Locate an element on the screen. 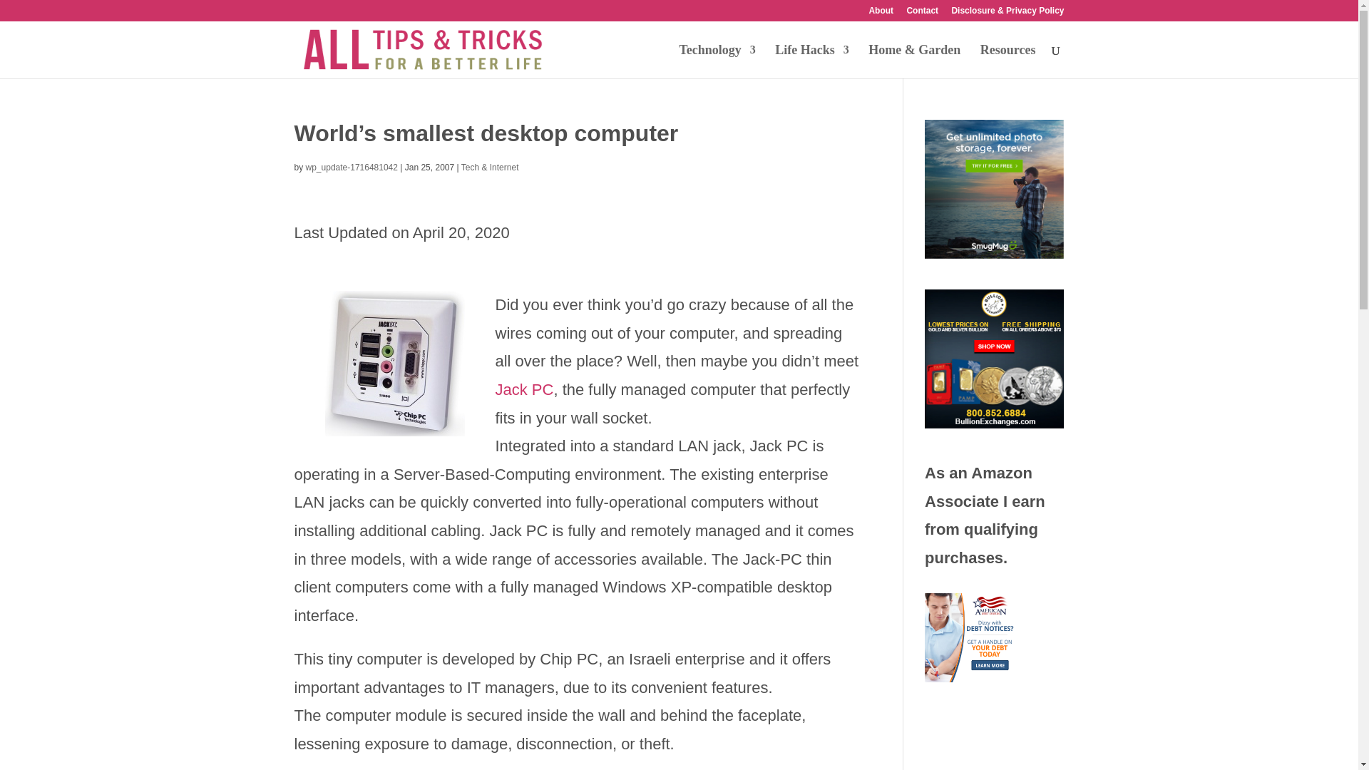 Image resolution: width=1369 pixels, height=770 pixels. Contact is located at coordinates (922, 14).